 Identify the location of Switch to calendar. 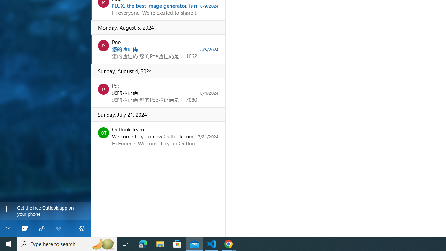
(25, 229).